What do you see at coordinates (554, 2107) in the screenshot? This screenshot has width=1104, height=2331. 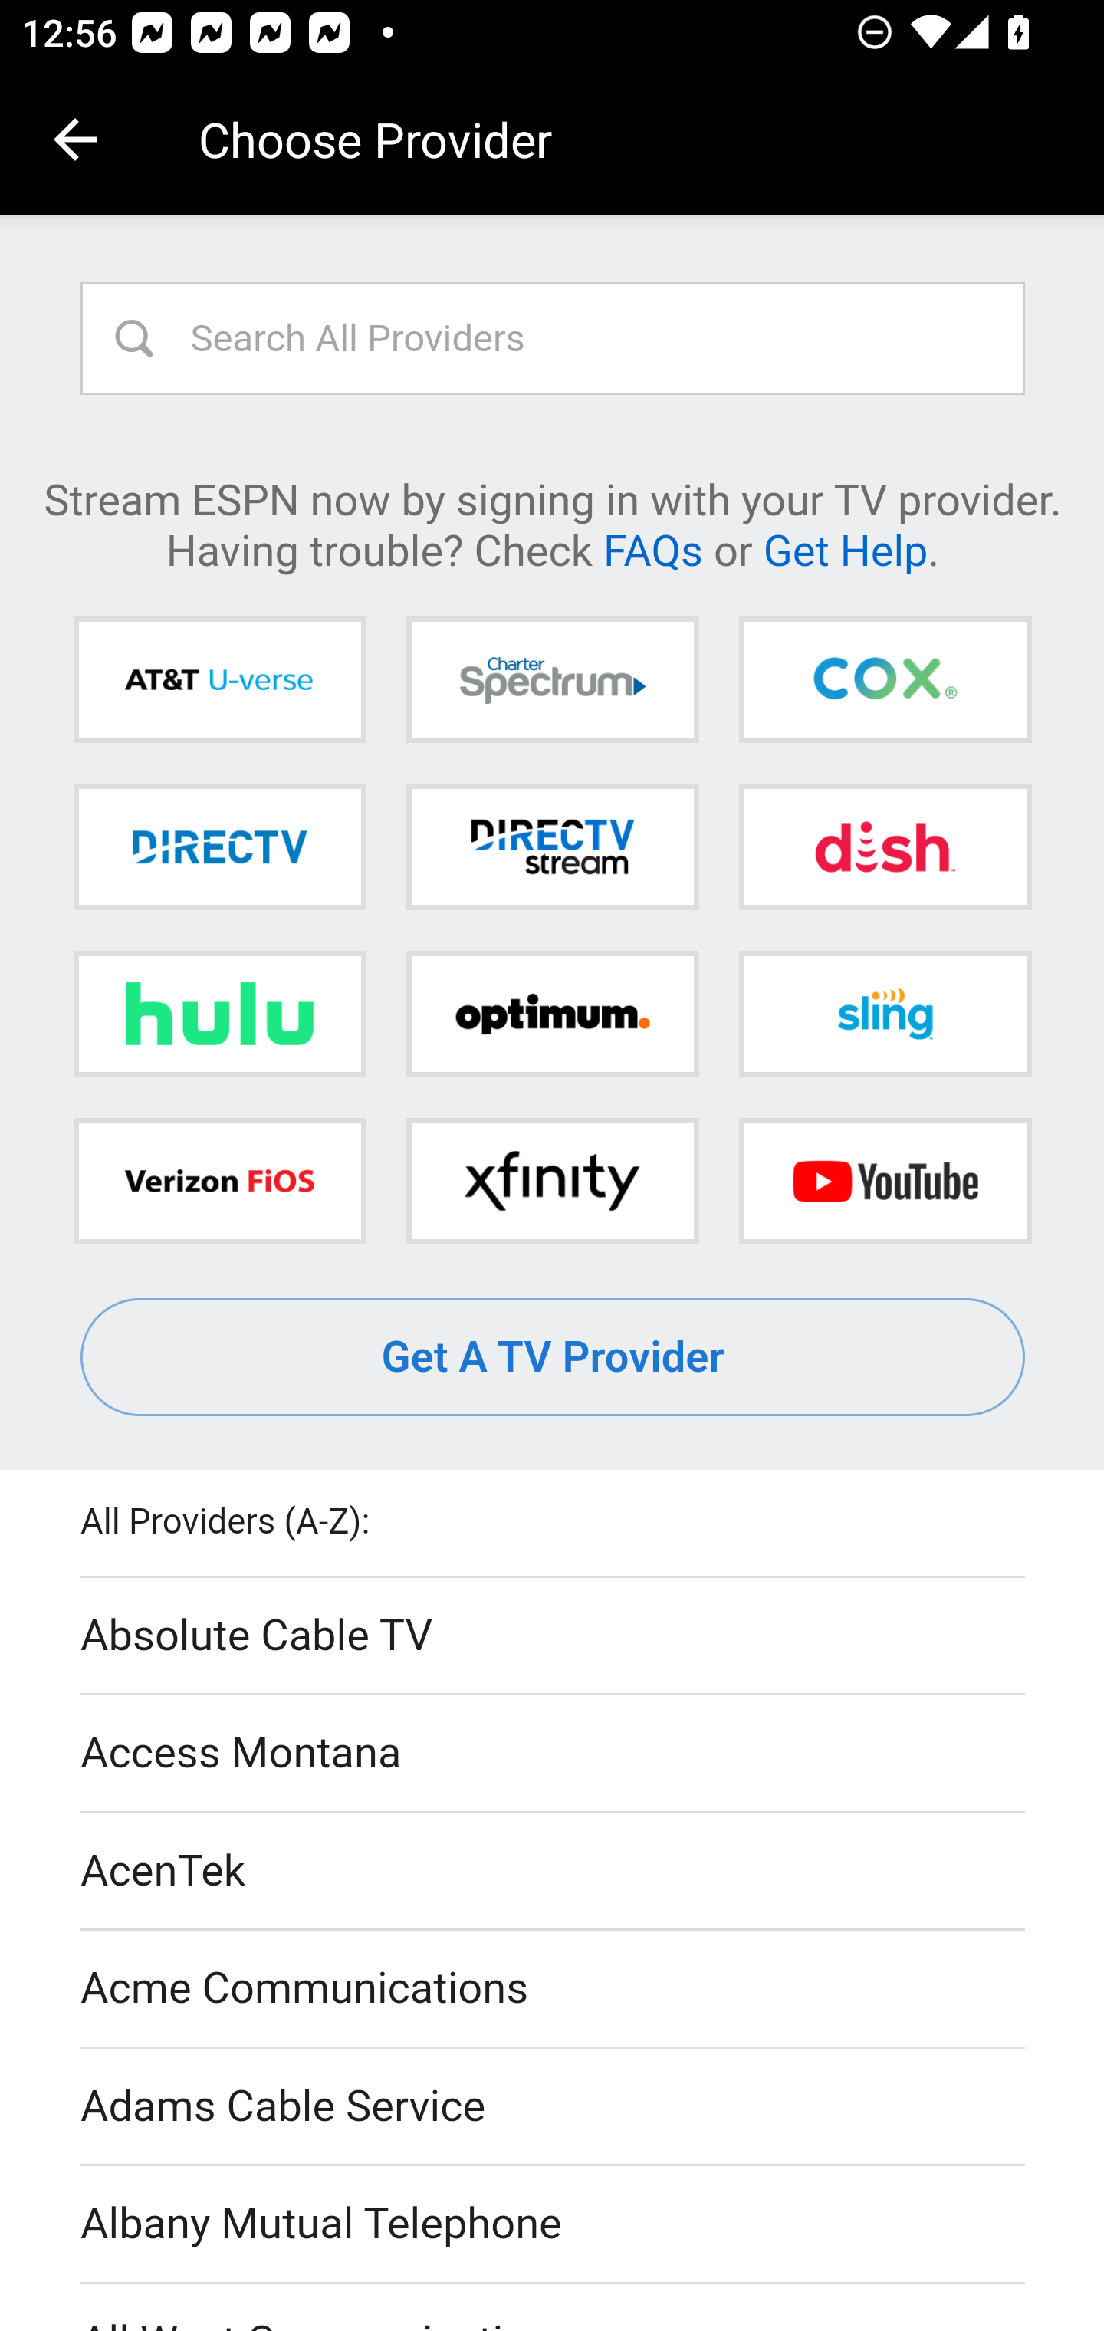 I see `Adams Cable Service` at bounding box center [554, 2107].